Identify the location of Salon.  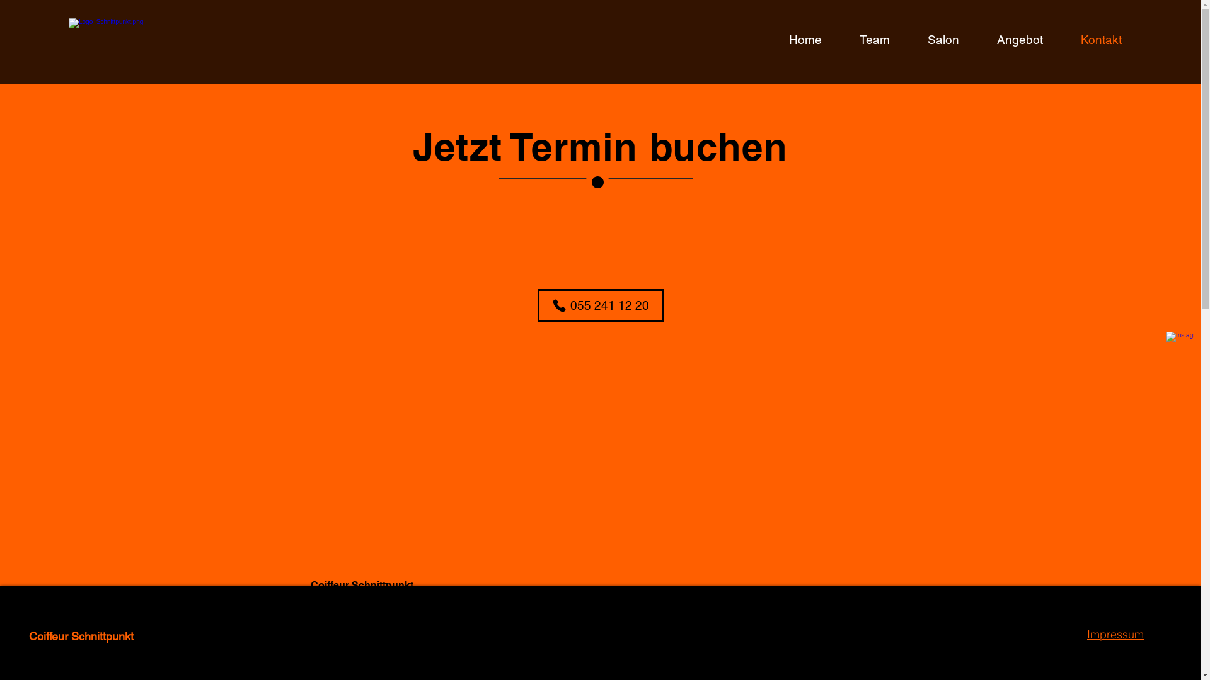
(934, 40).